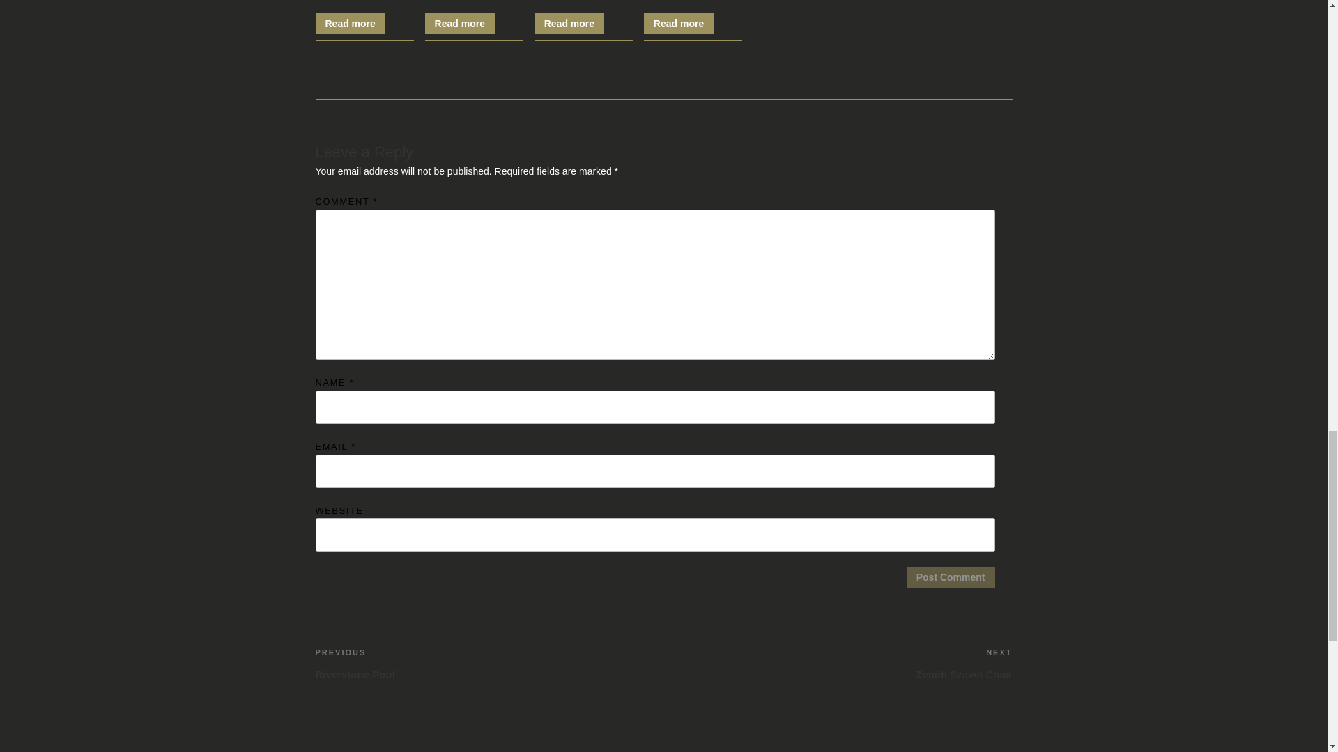 The image size is (1338, 752). Describe the element at coordinates (583, 15) in the screenshot. I see `Oska Dining Table` at that location.